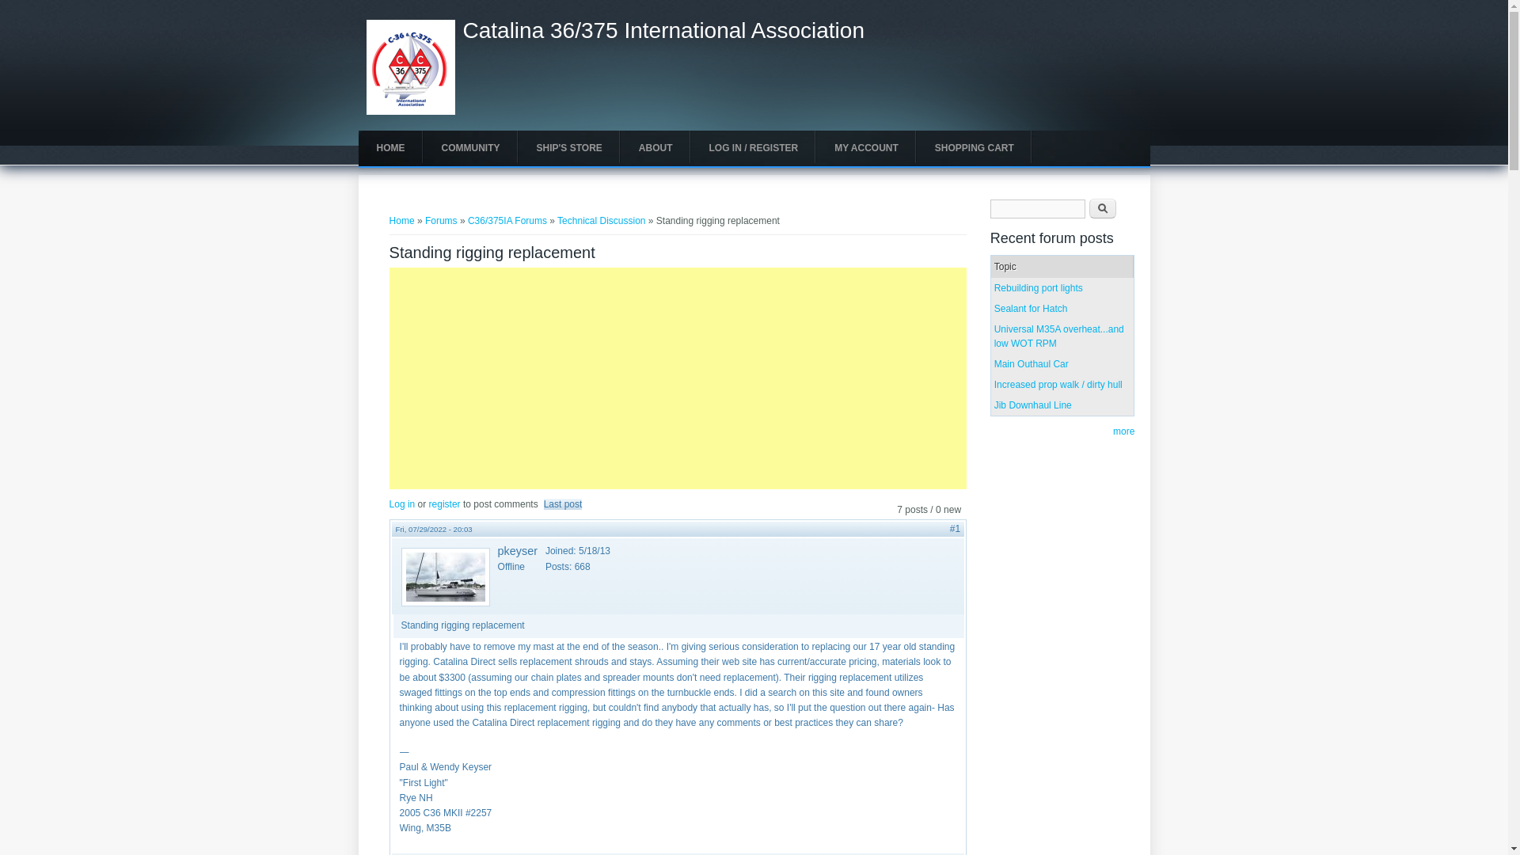 The height and width of the screenshot is (855, 1520). I want to click on ABOUT, so click(655, 148).